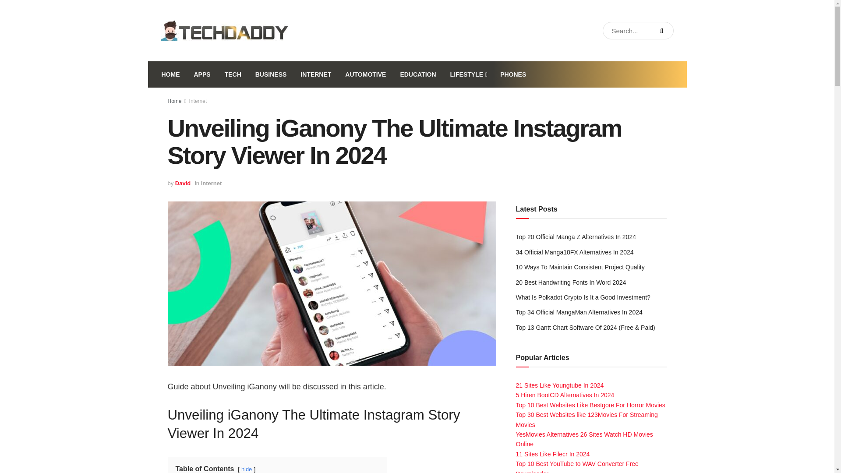 This screenshot has width=841, height=473. I want to click on EDUCATION, so click(418, 74).